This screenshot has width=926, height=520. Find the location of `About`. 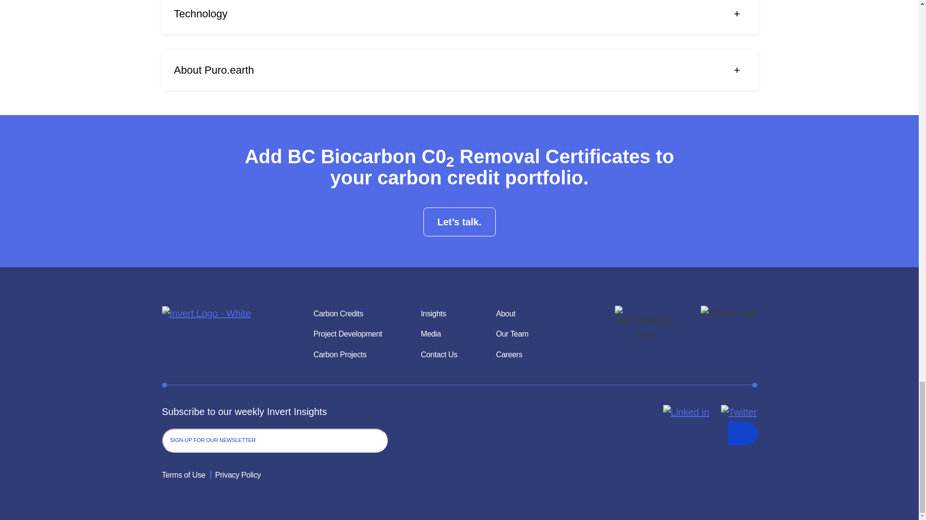

About is located at coordinates (505, 314).